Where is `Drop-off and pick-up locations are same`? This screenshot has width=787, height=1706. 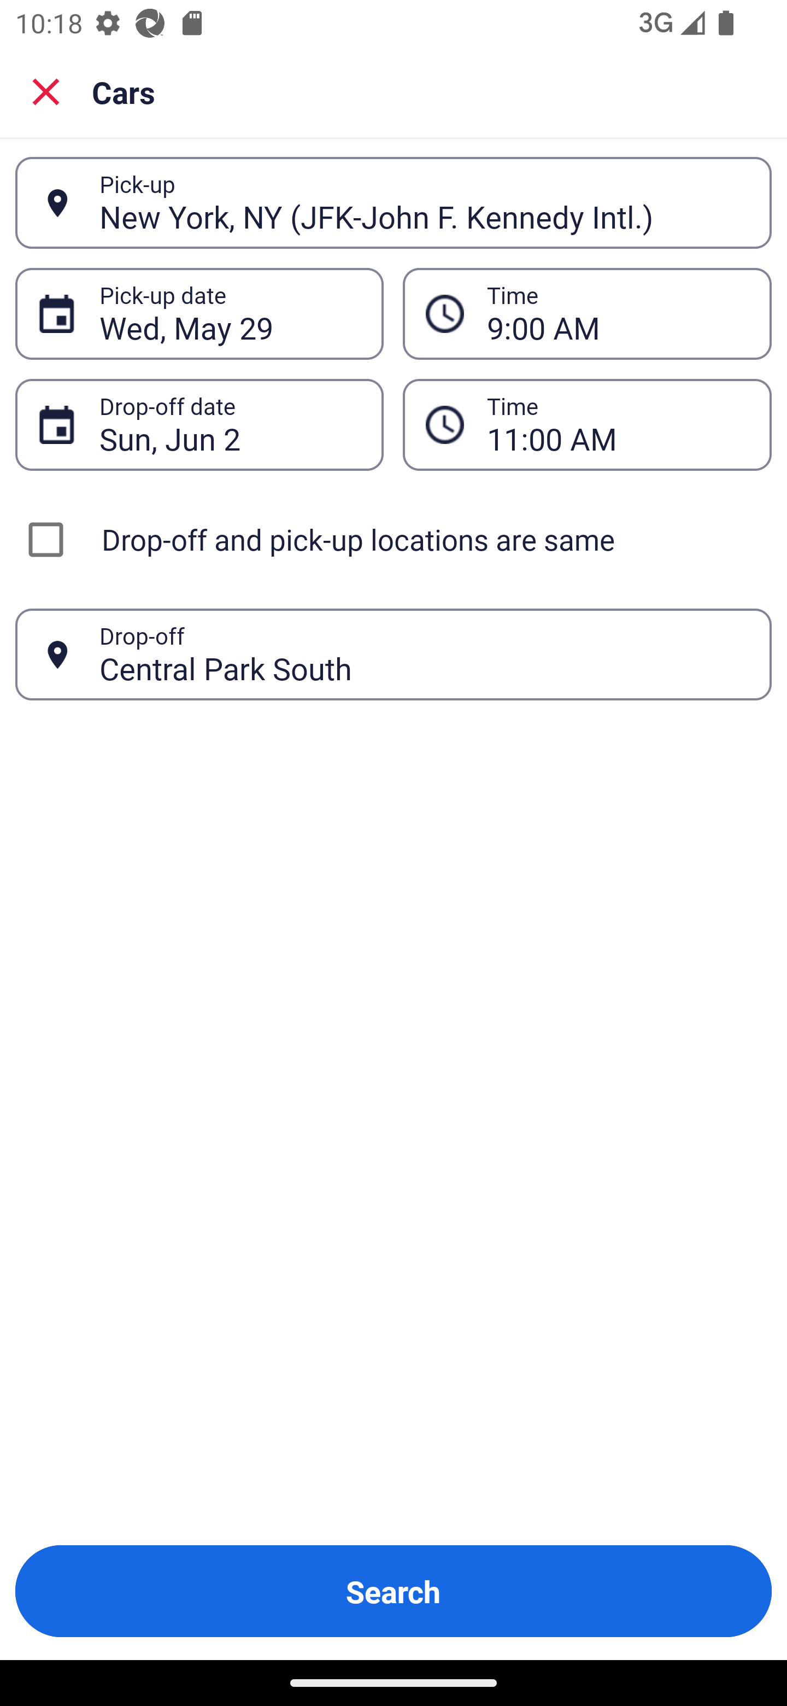
Drop-off and pick-up locations are same is located at coordinates (393, 539).